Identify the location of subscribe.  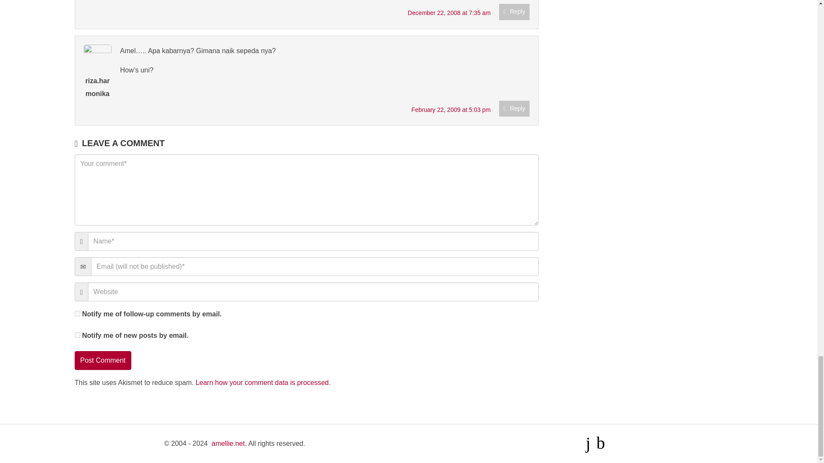
(77, 335).